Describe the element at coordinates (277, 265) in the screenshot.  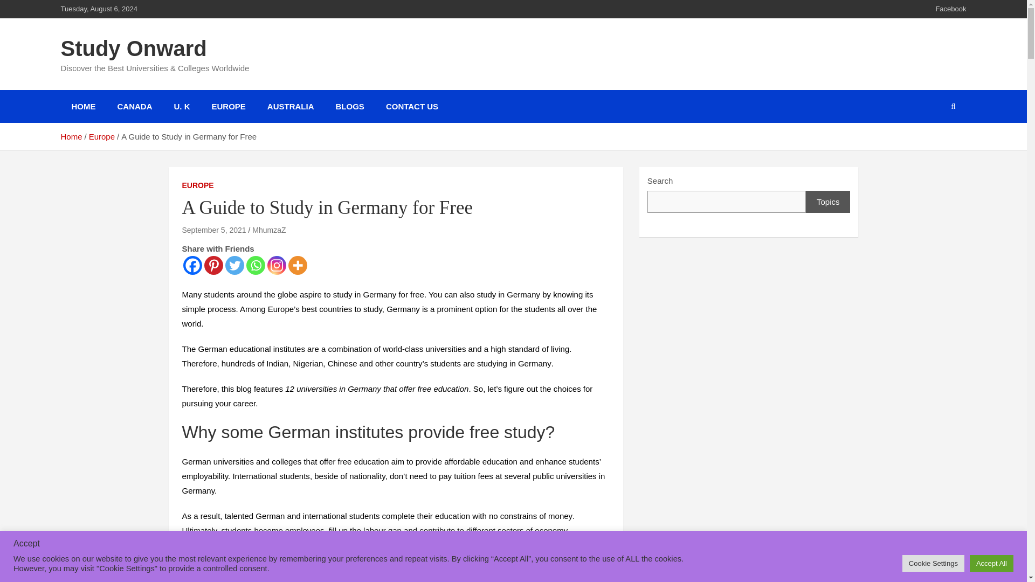
I see `Instagram` at that location.